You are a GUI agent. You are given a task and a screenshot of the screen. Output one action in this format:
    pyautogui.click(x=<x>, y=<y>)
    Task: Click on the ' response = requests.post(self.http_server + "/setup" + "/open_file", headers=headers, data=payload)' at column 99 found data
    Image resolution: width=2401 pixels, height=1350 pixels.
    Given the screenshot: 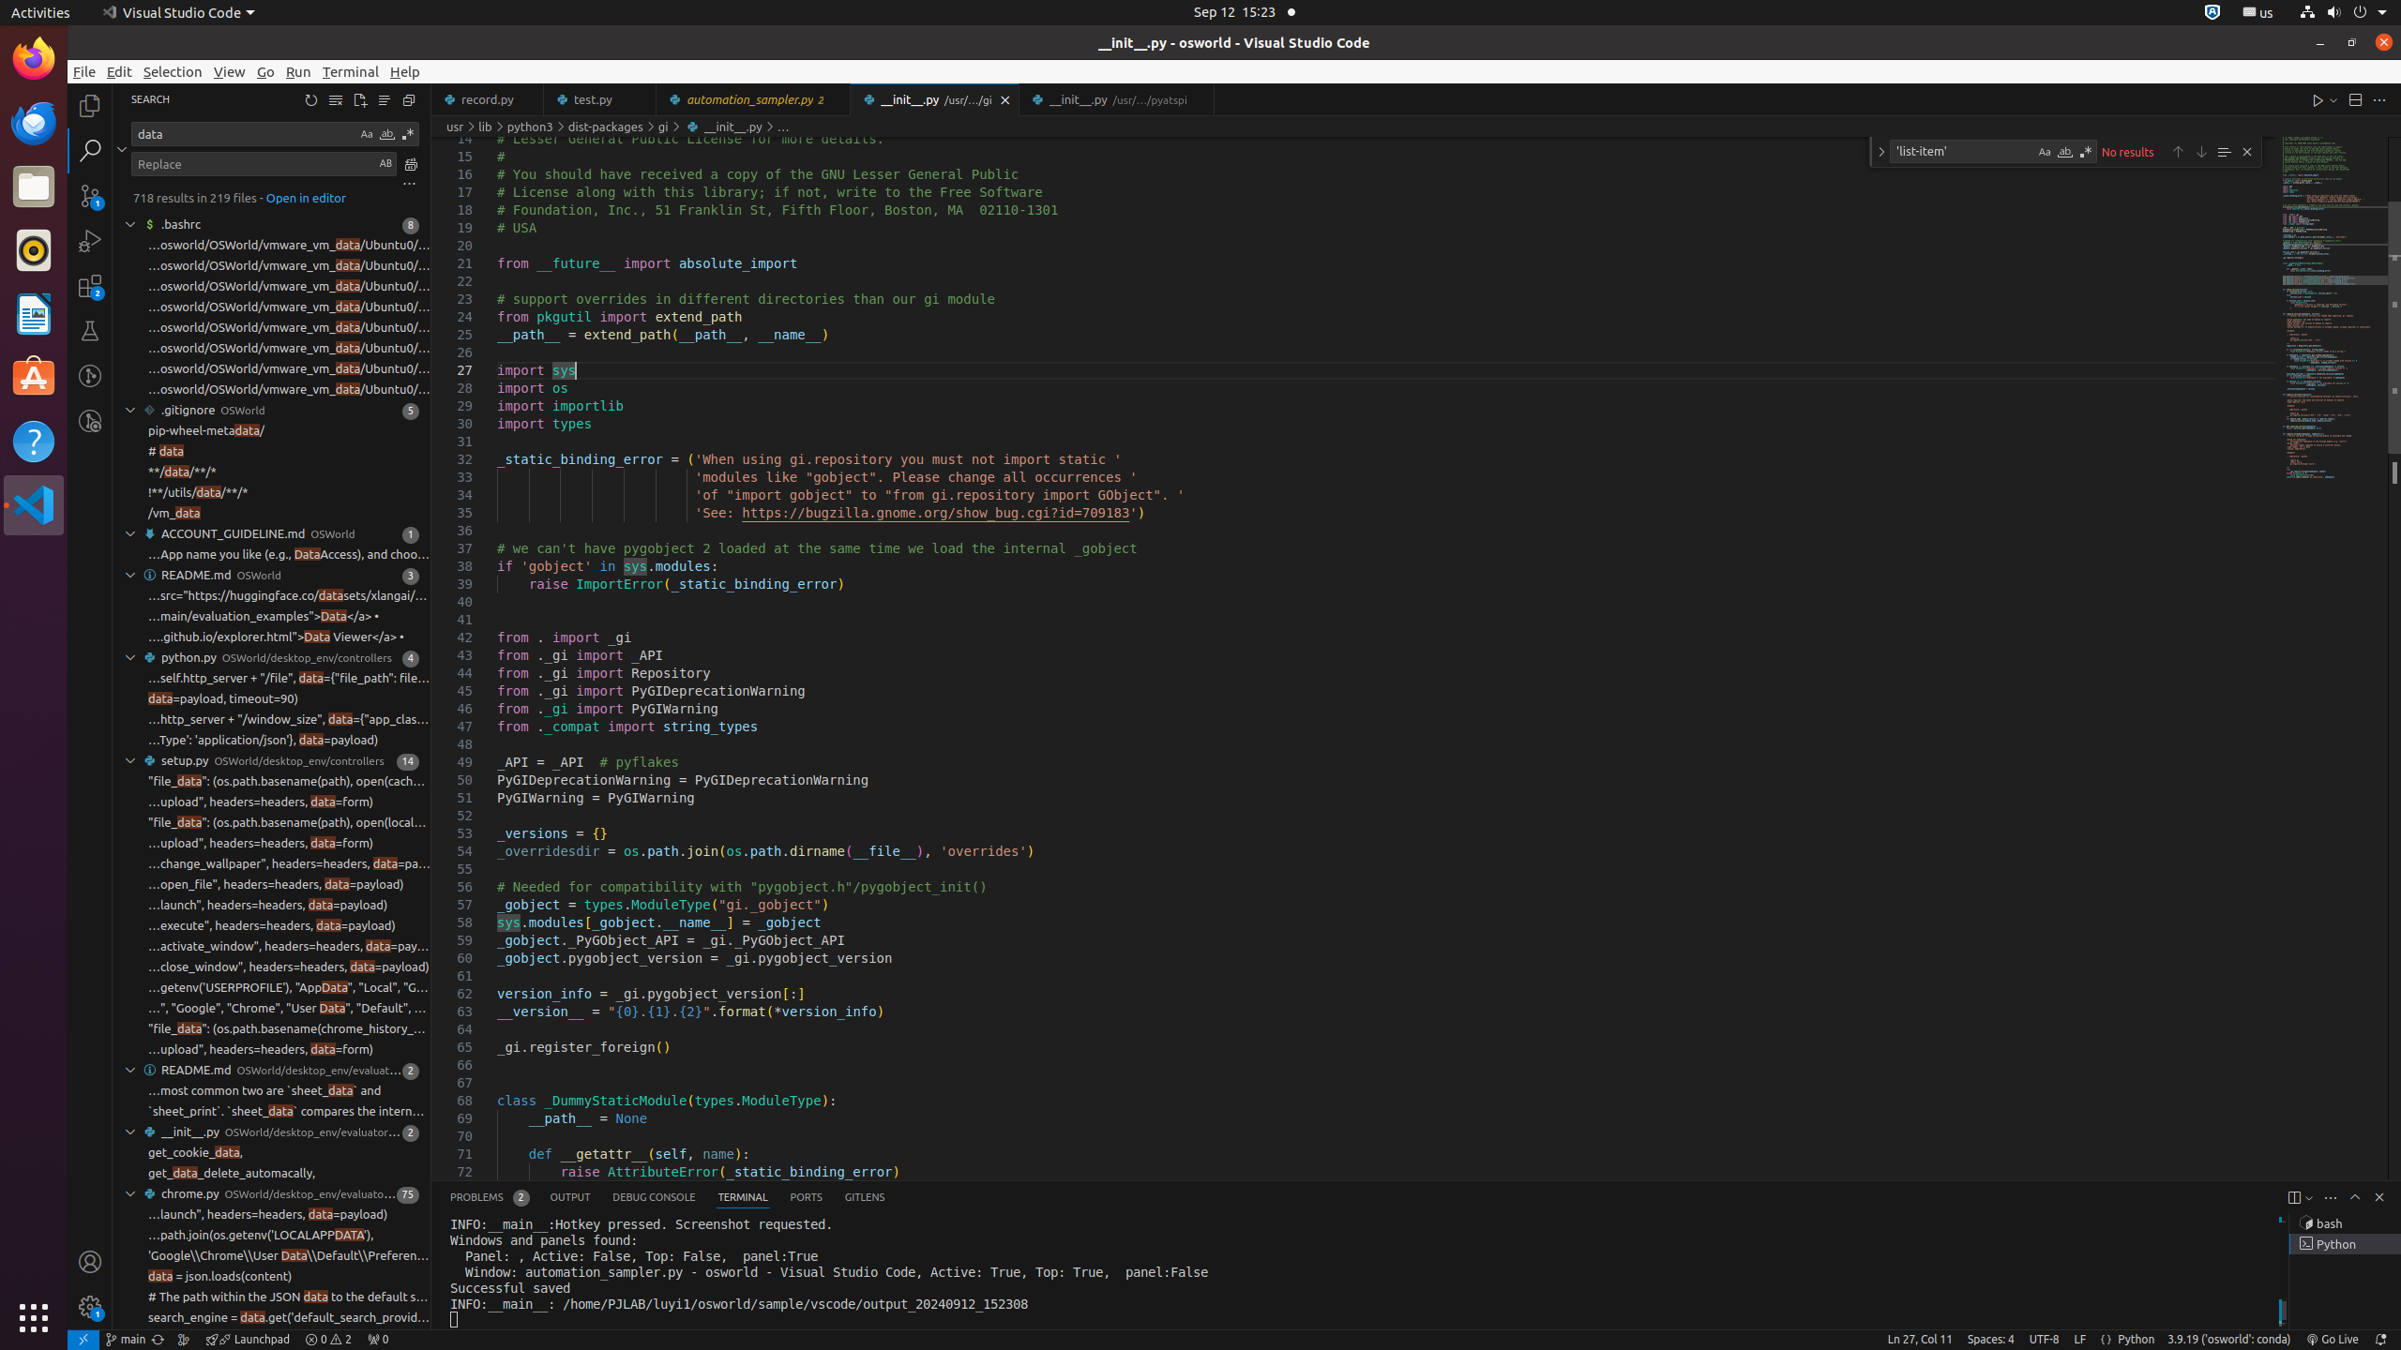 What is the action you would take?
    pyautogui.click(x=272, y=885)
    